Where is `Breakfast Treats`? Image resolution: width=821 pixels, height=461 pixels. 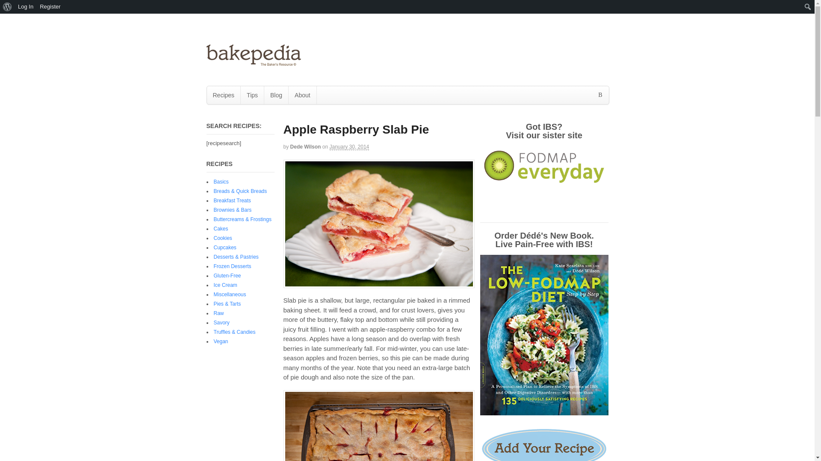
Breakfast Treats is located at coordinates (232, 201).